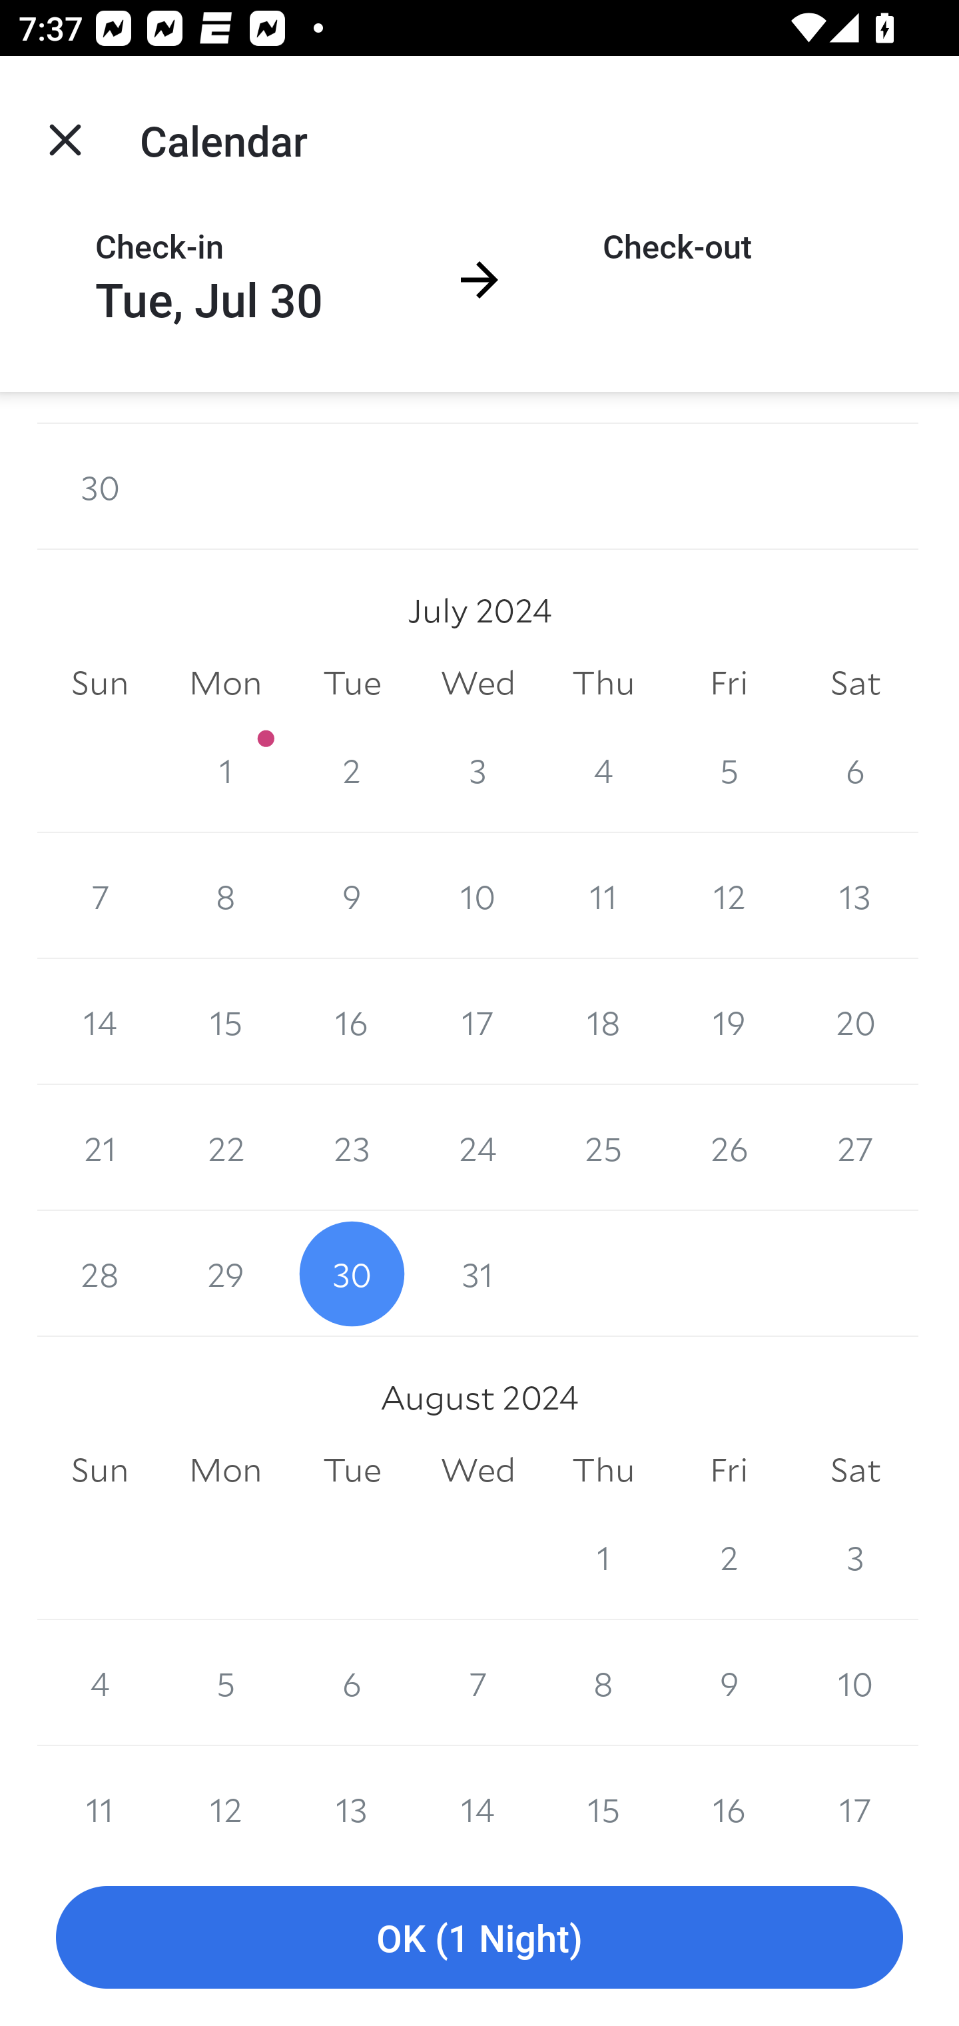 This screenshot has width=959, height=2026. I want to click on 24 24 July 2024, so click(478, 1148).